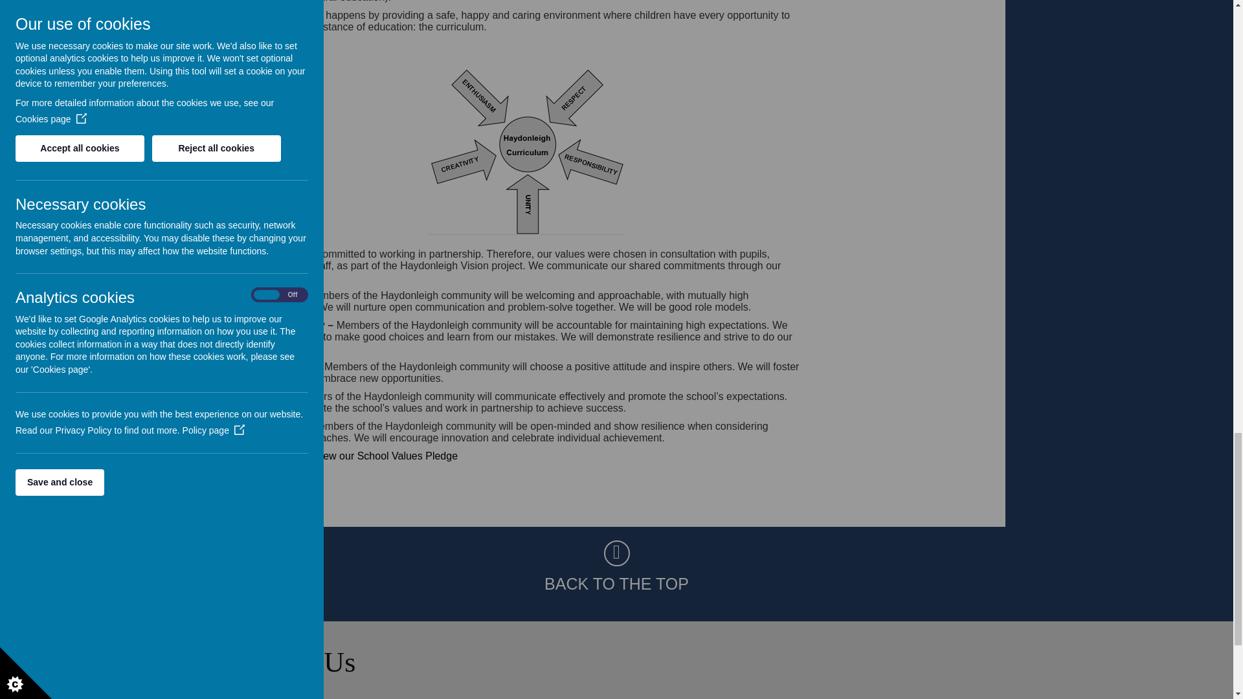 The height and width of the screenshot is (699, 1243). What do you see at coordinates (355, 456) in the screenshot?
I see `Click here to view our School Values Pledge` at bounding box center [355, 456].